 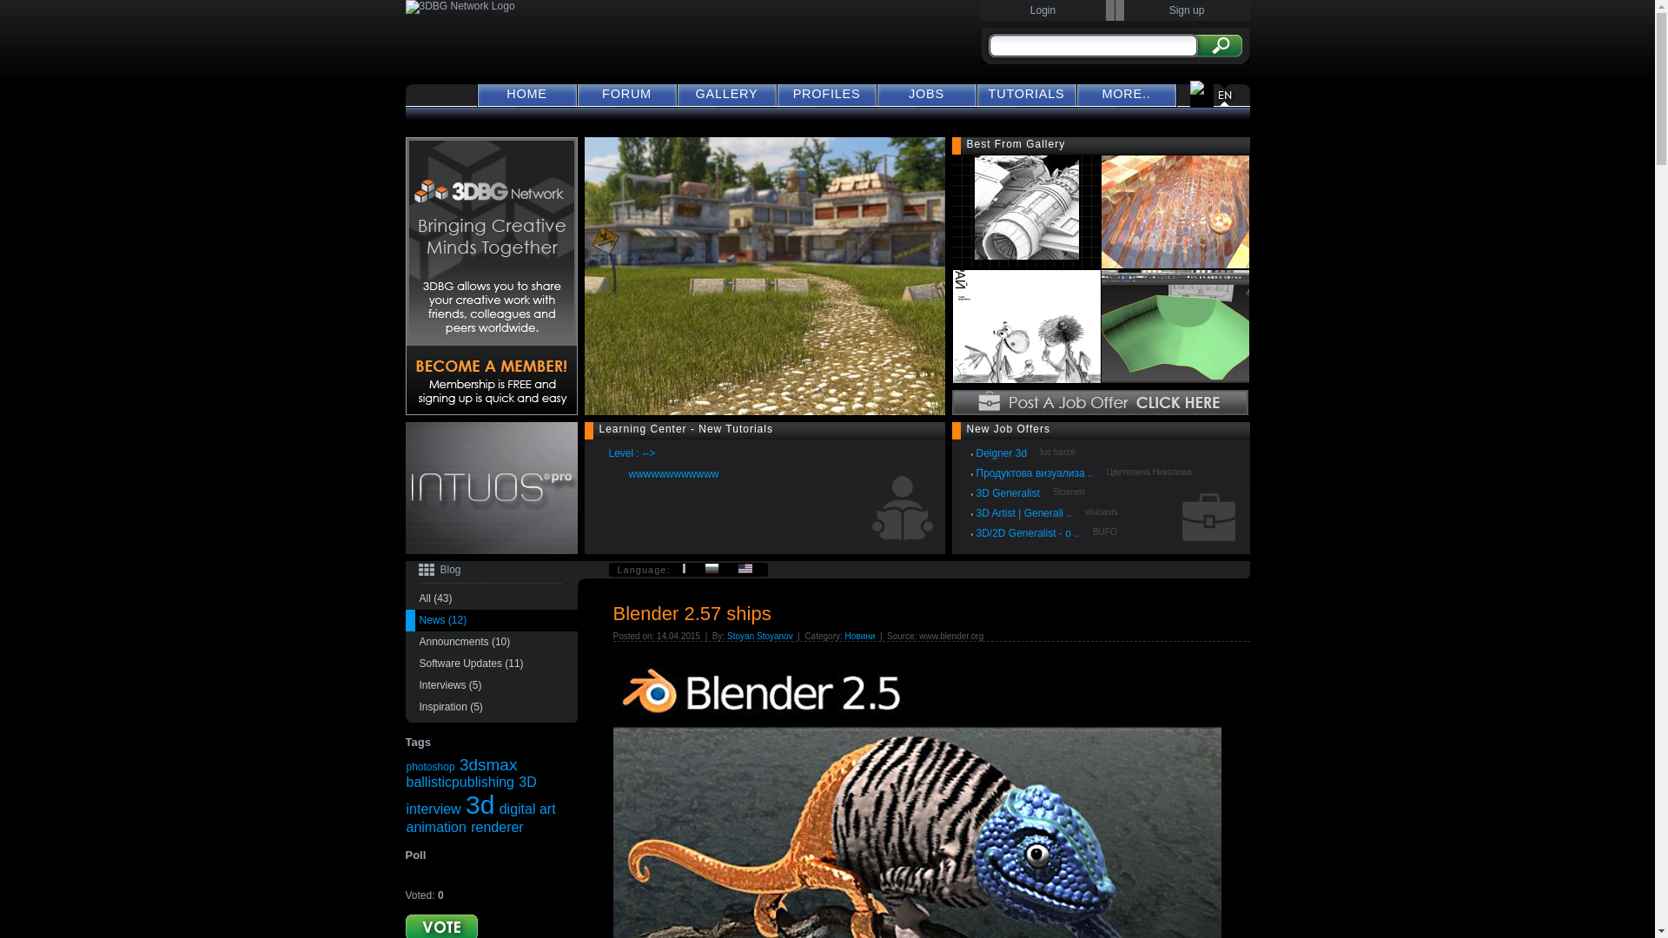 What do you see at coordinates (1175, 212) in the screenshot?
I see ` ` at bounding box center [1175, 212].